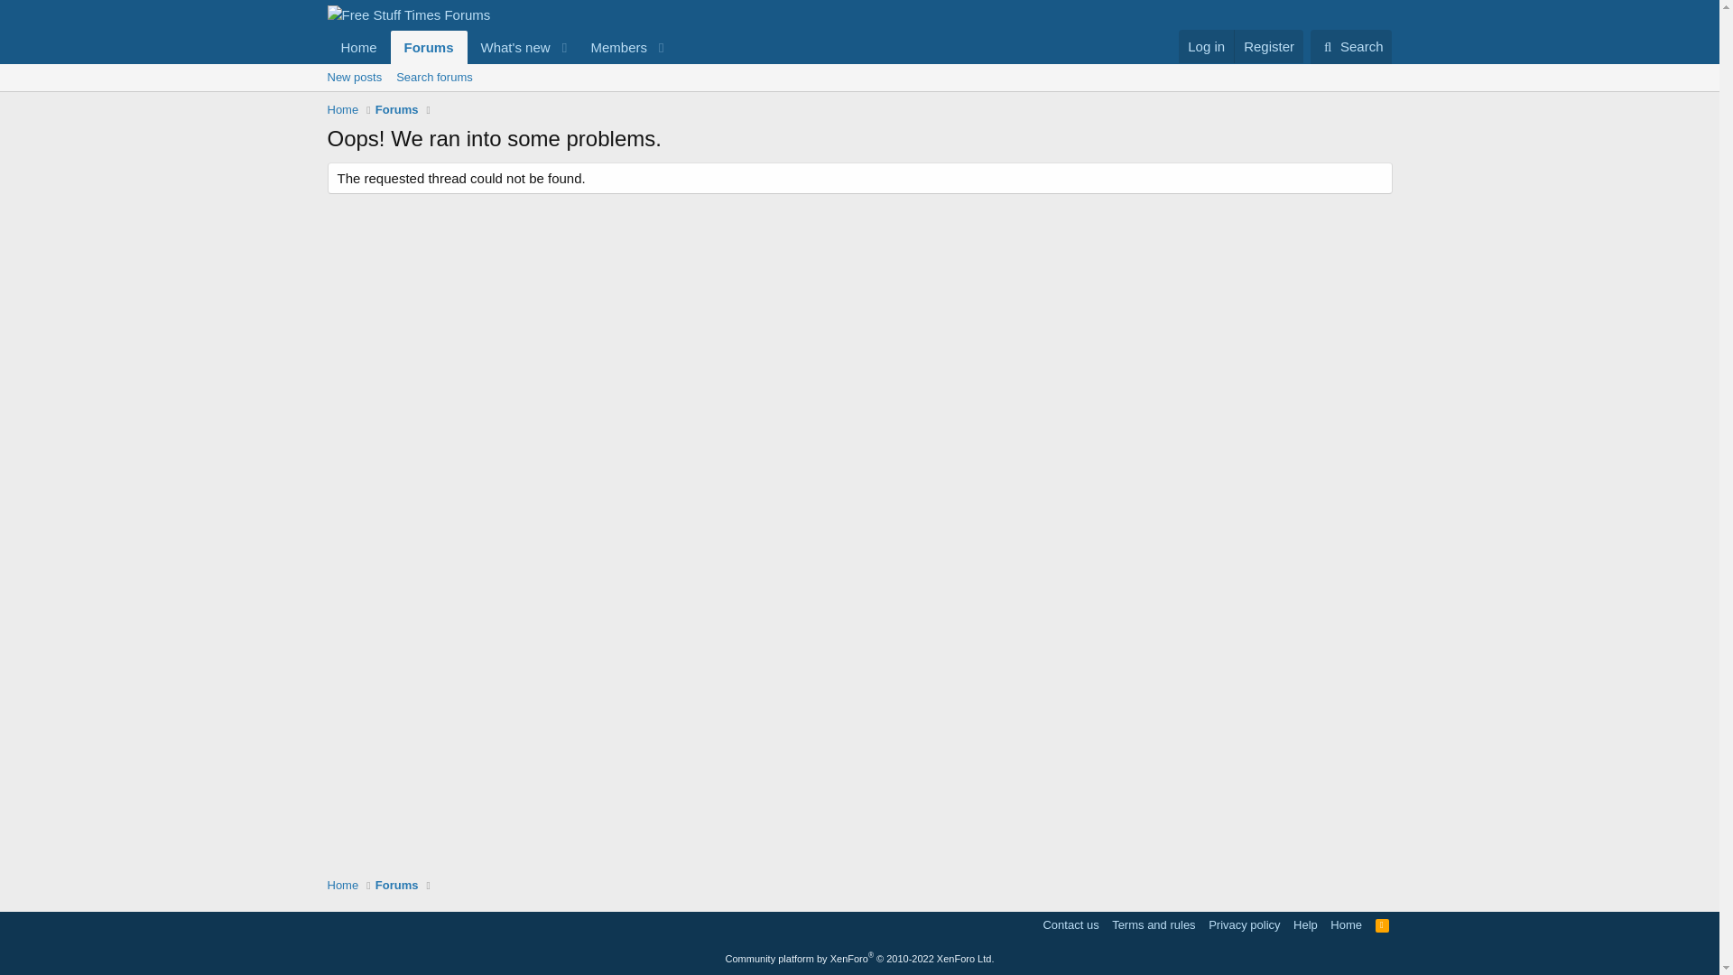  I want to click on Terms and rules, so click(1154, 924).